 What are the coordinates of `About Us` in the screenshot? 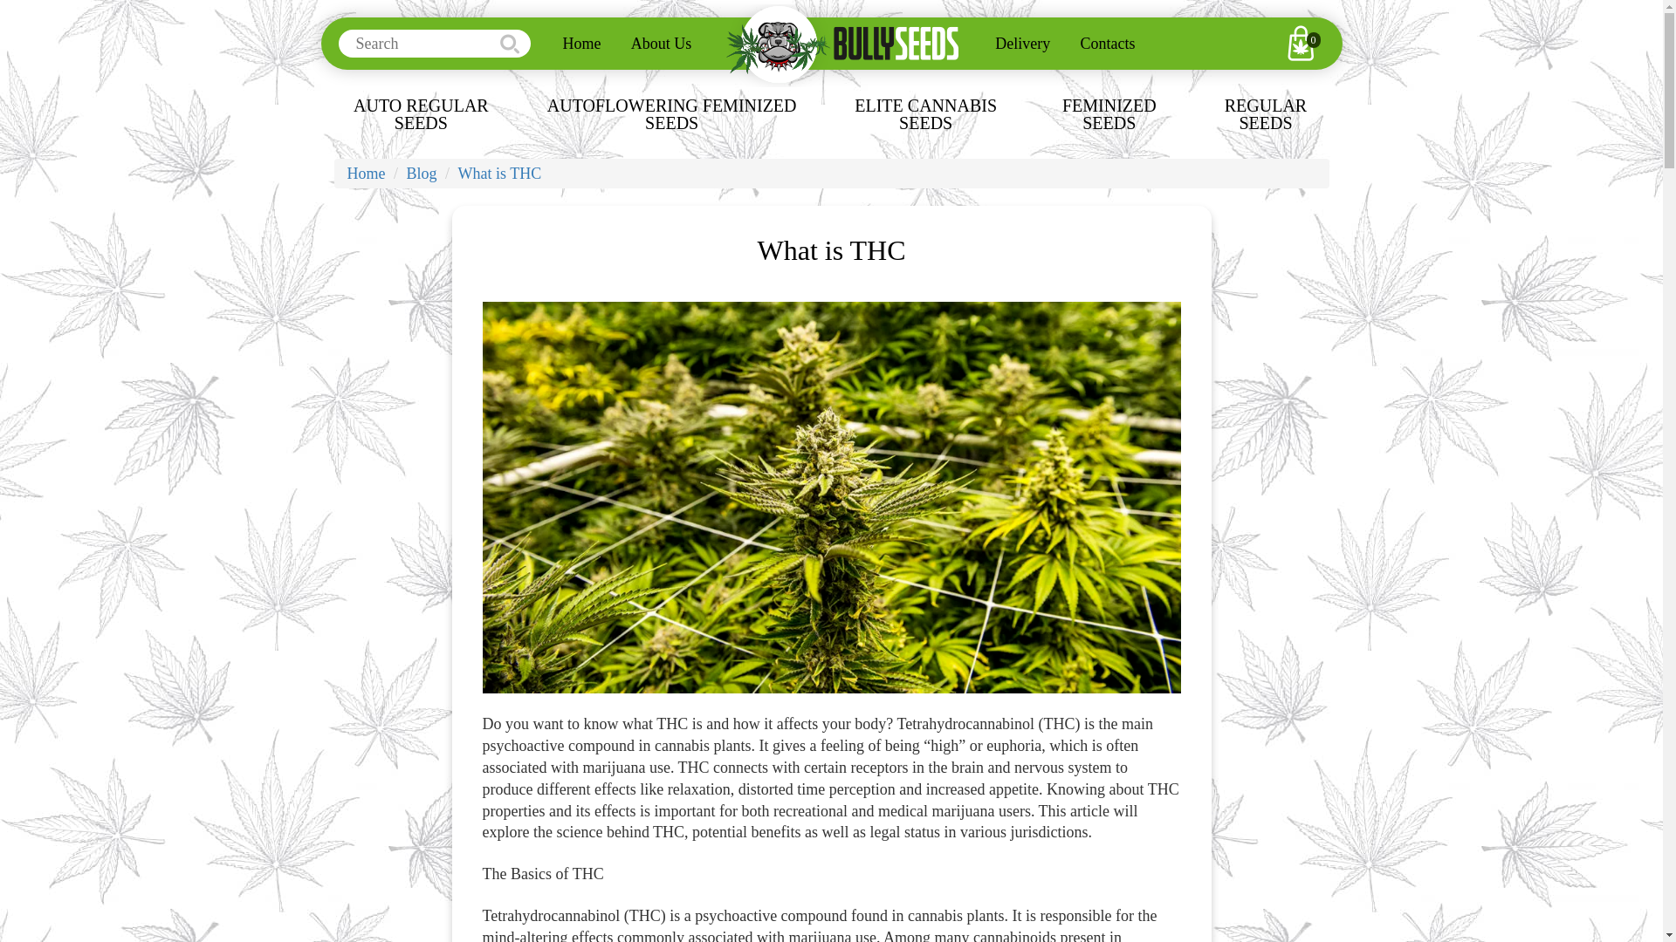 It's located at (662, 44).